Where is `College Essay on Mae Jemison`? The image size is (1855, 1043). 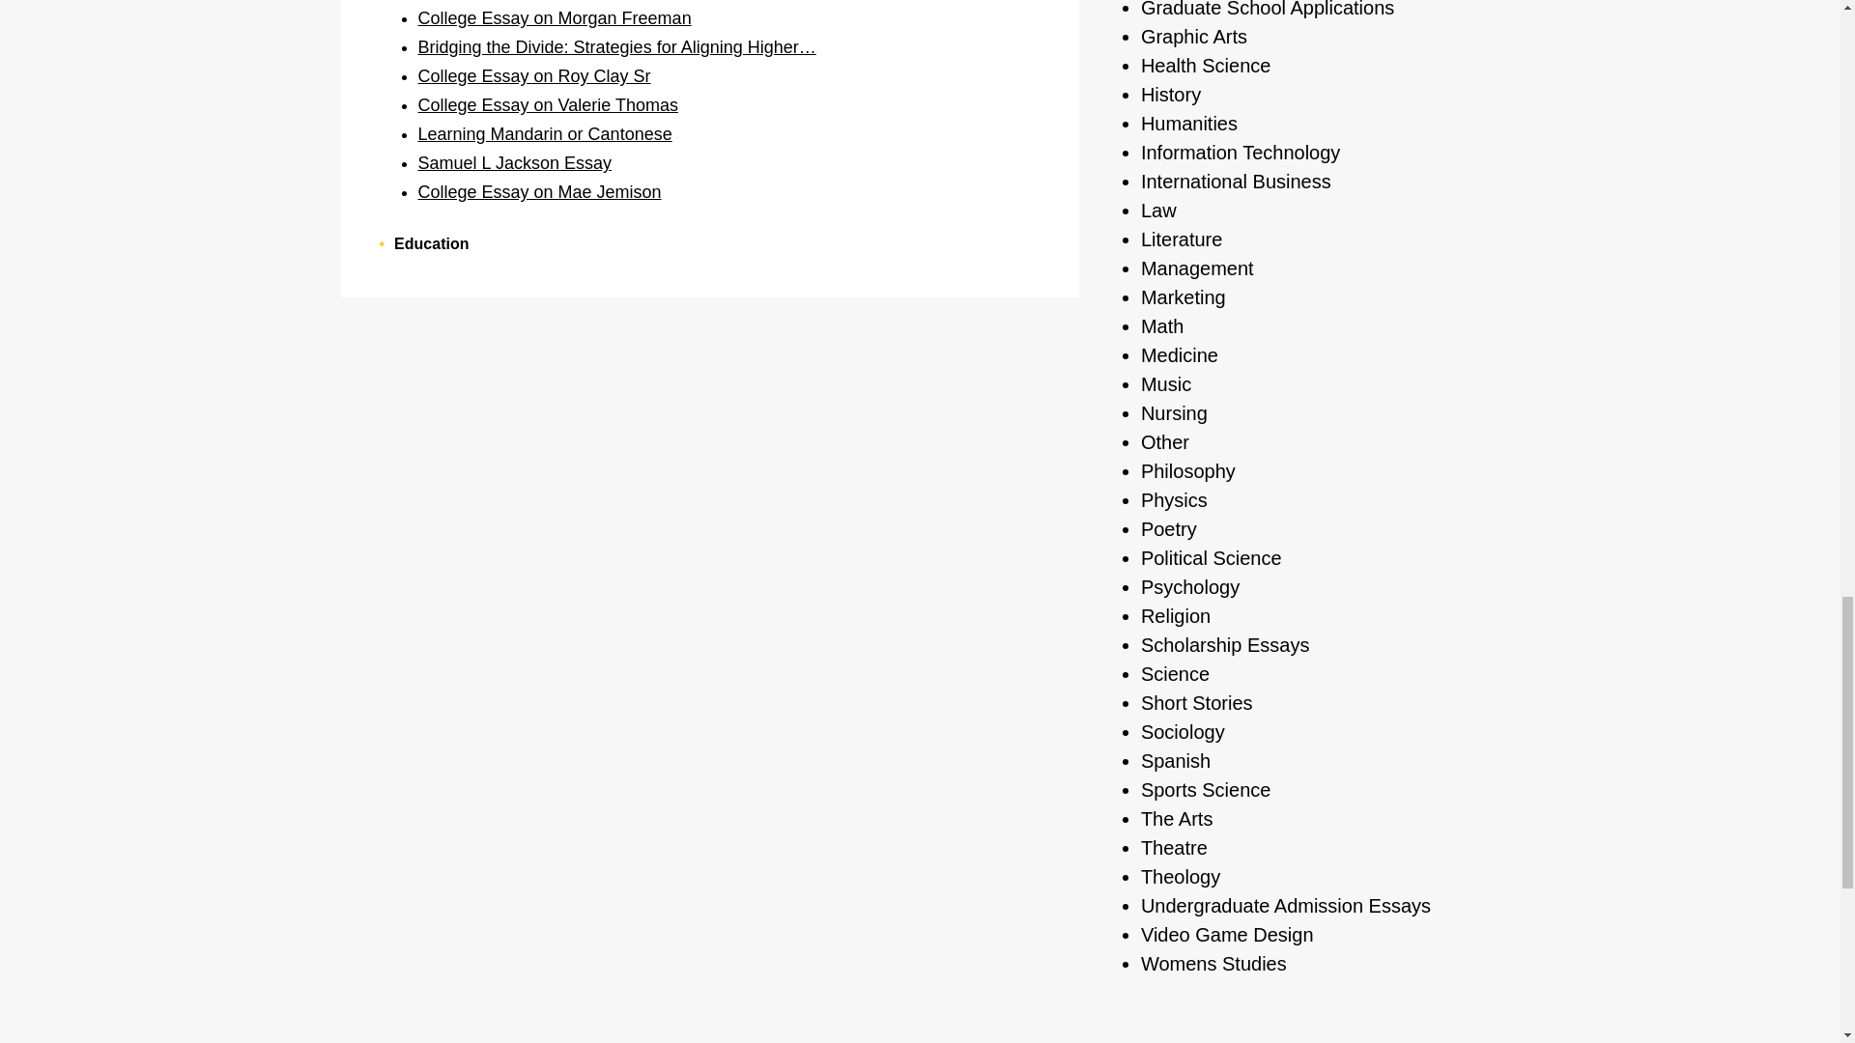
College Essay on Mae Jemison is located at coordinates (539, 192).